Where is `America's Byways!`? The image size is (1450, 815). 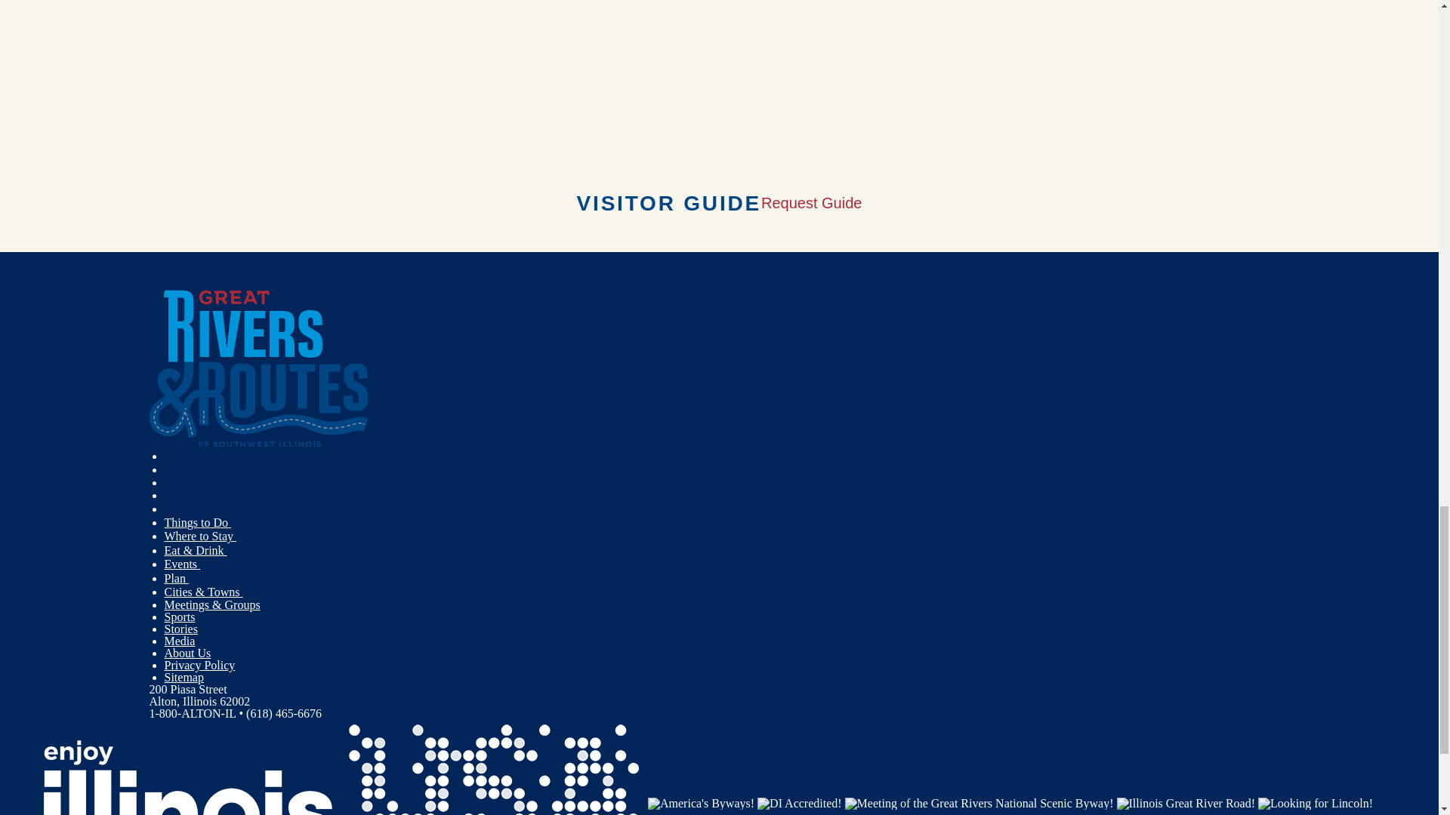 America's Byways! is located at coordinates (701, 803).